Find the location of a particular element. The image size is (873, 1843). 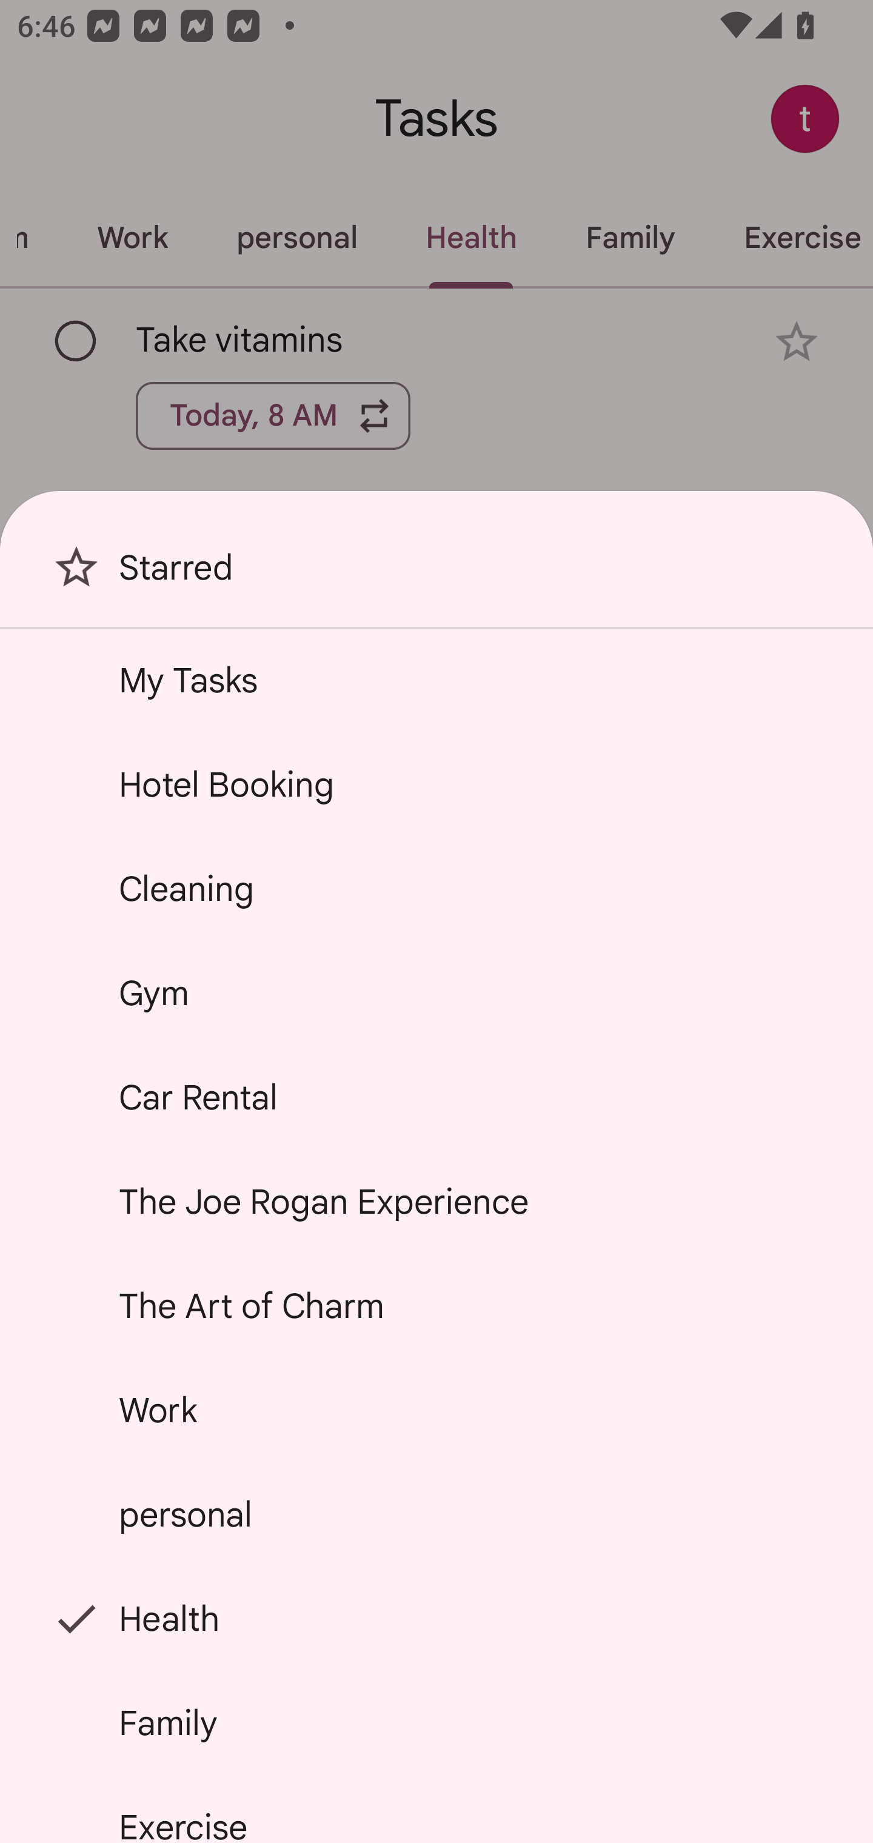

The Art of Charm is located at coordinates (436, 1306).